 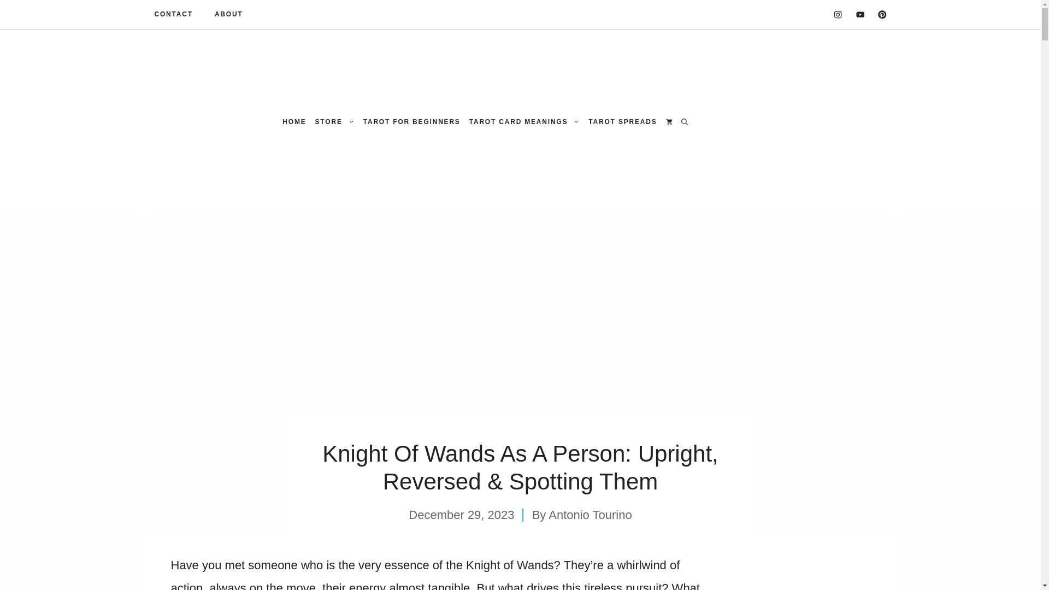 I want to click on Antonio Tourino, so click(x=590, y=515).